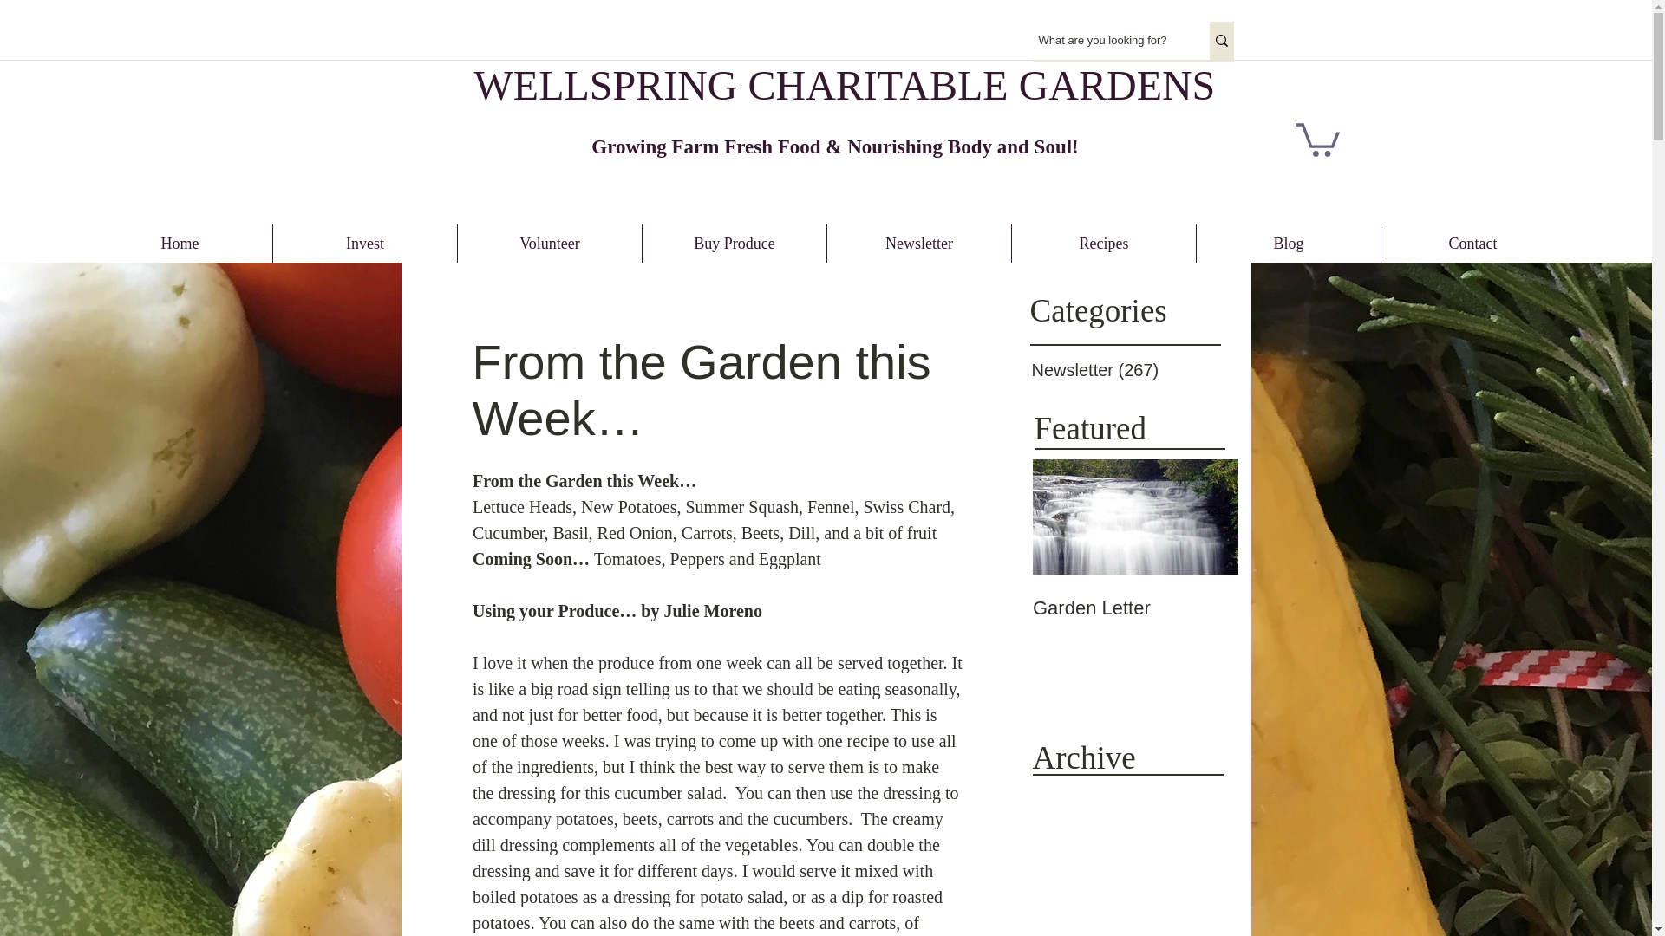  I want to click on Home, so click(180, 244).